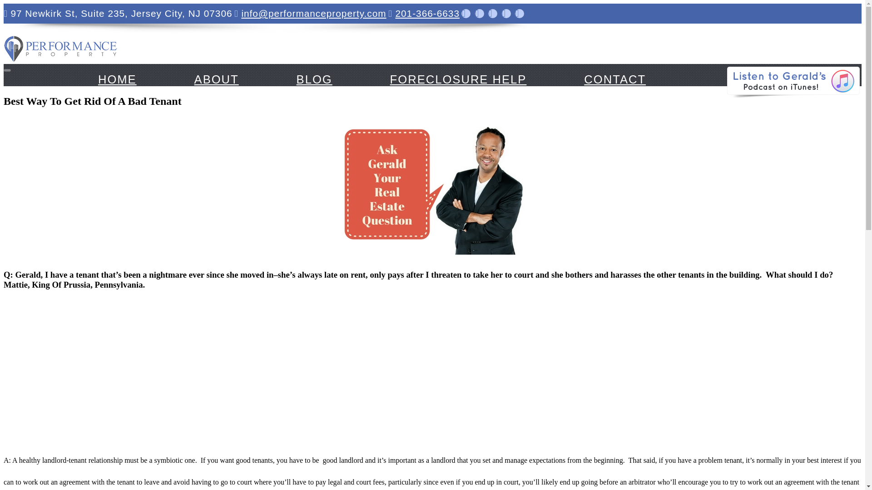 Image resolution: width=872 pixels, height=490 pixels. Describe the element at coordinates (216, 79) in the screenshot. I see `ABOUT` at that location.